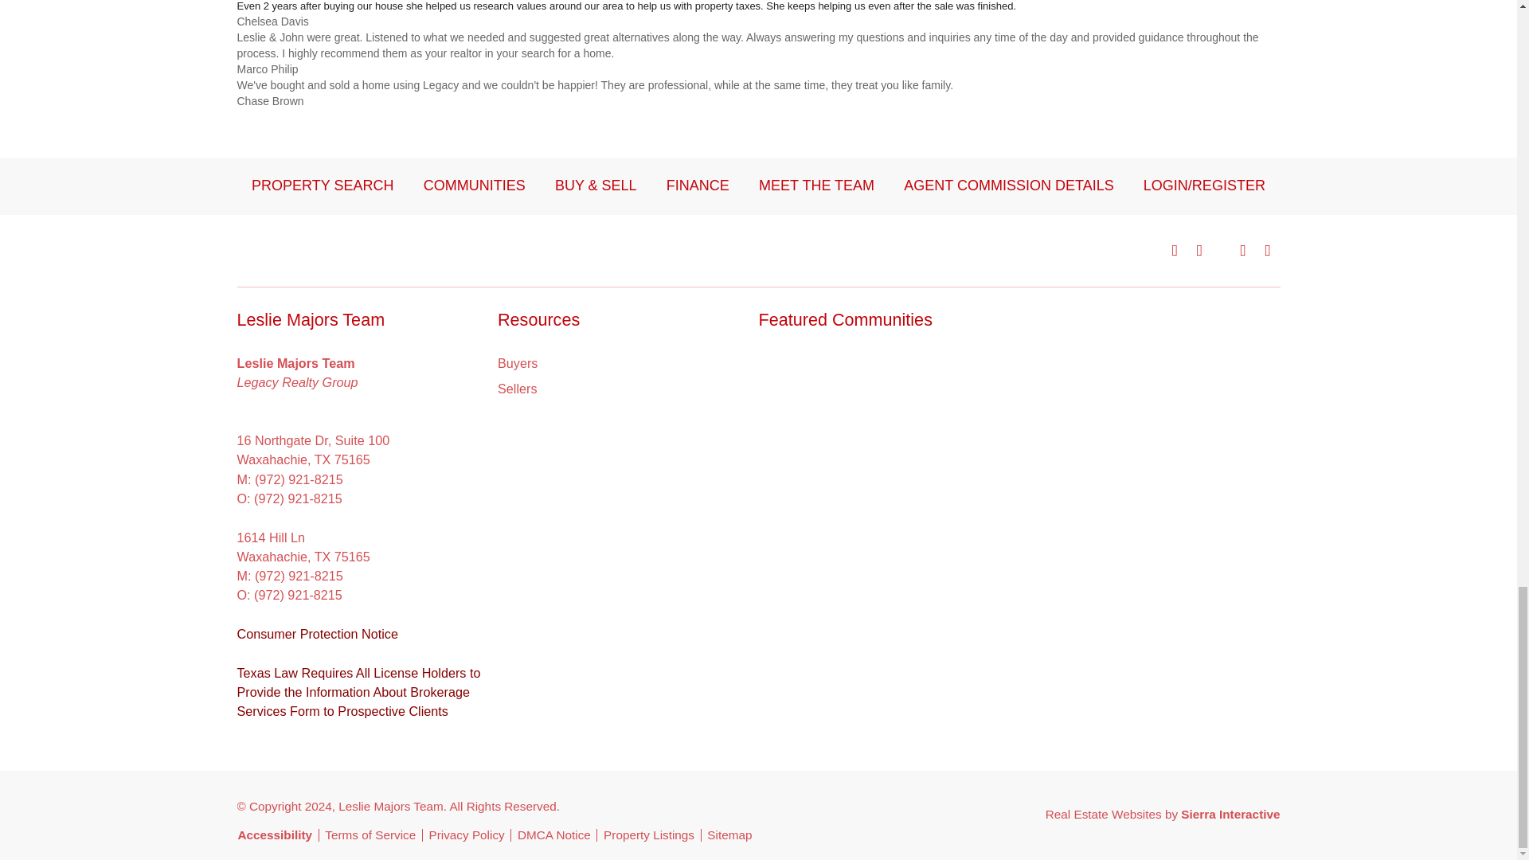  What do you see at coordinates (1199, 250) in the screenshot?
I see `Follow us on Instagram` at bounding box center [1199, 250].